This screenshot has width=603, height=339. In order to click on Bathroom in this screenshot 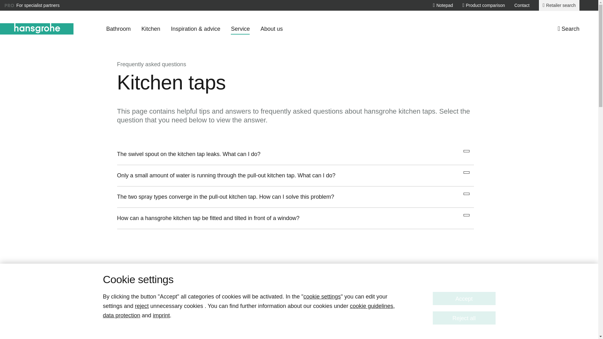, I will do `click(118, 29)`.